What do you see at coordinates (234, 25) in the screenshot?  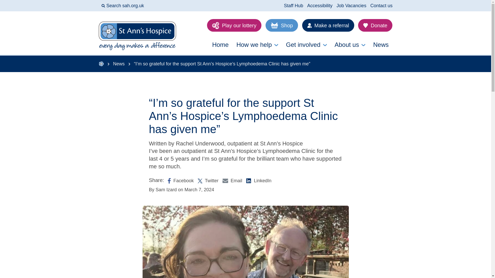 I see `Lotto icon Created with Sketch. Play our lottery` at bounding box center [234, 25].